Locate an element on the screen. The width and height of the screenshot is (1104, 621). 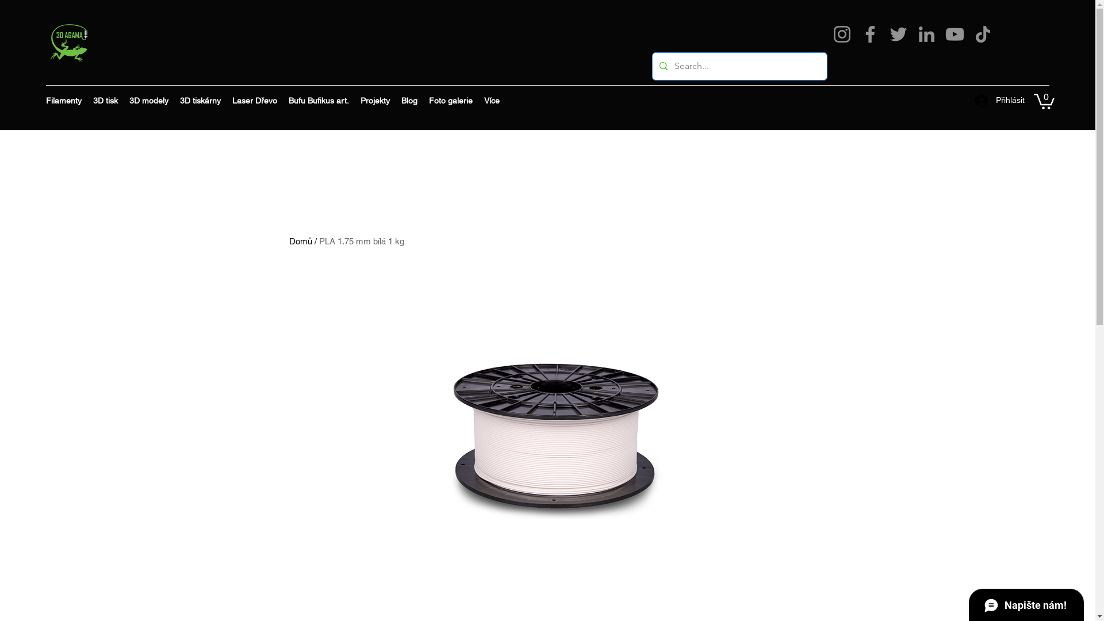
Filamenty is located at coordinates (64, 101).